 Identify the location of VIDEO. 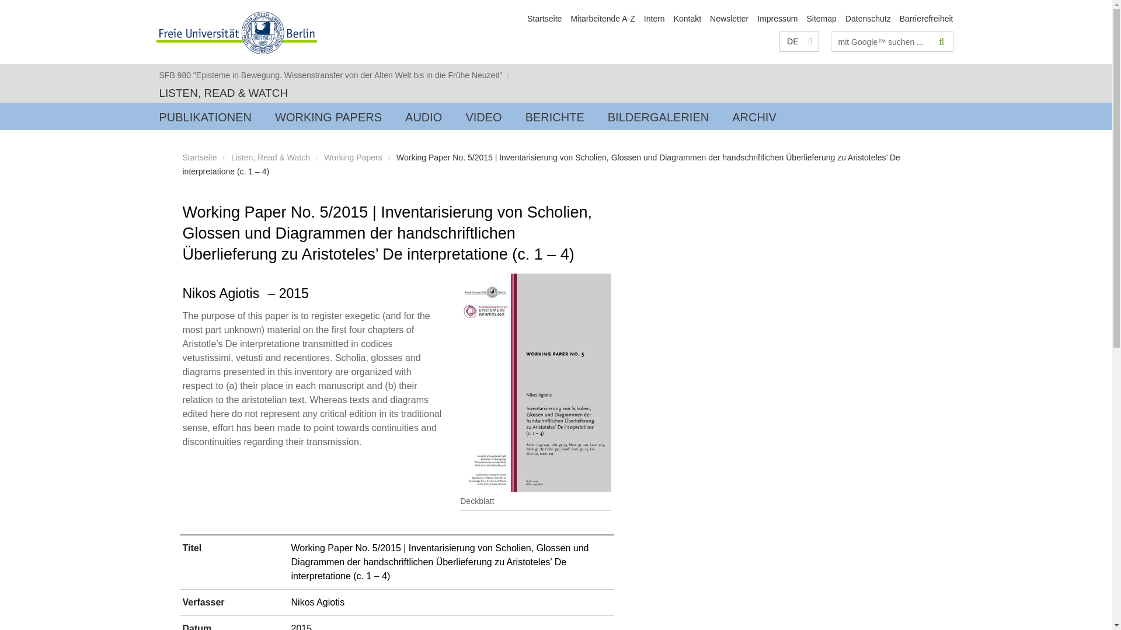
(483, 116).